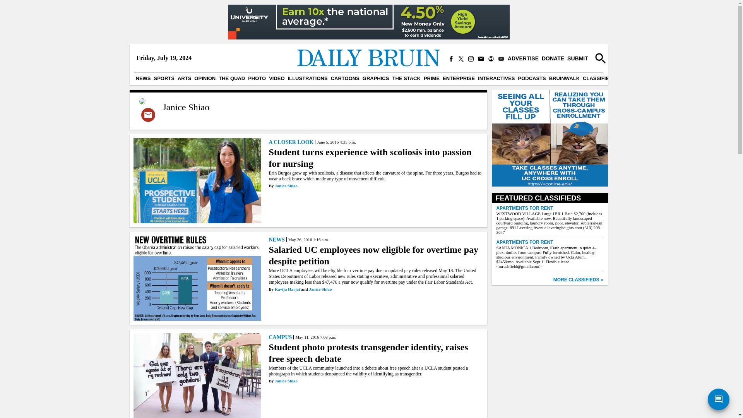  I want to click on DONATE, so click(553, 58).